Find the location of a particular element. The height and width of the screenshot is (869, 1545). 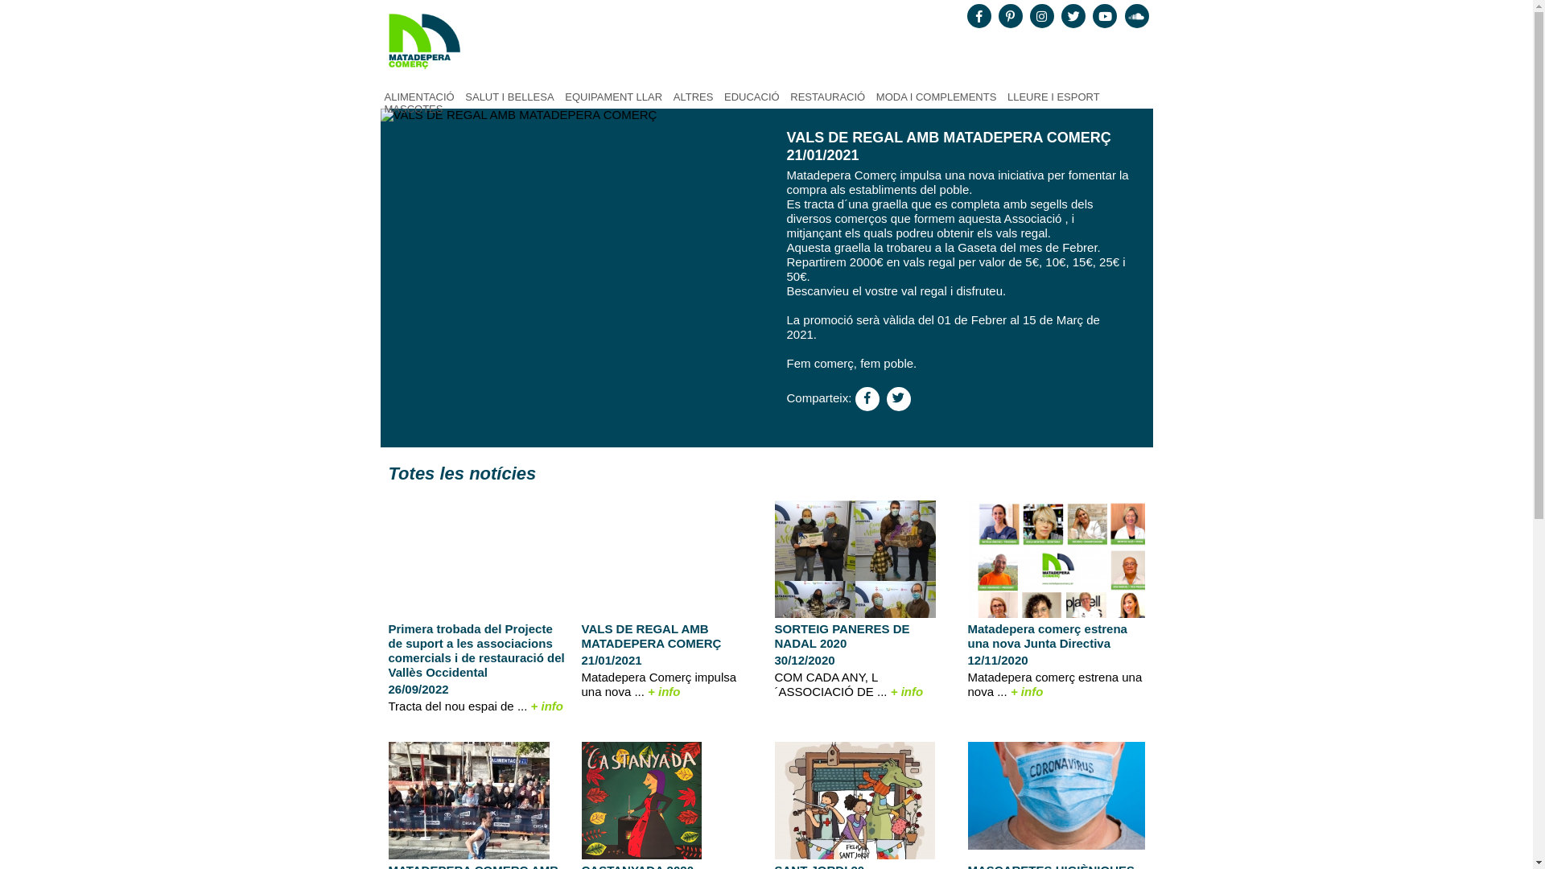

Youtube is located at coordinates (1105, 16).